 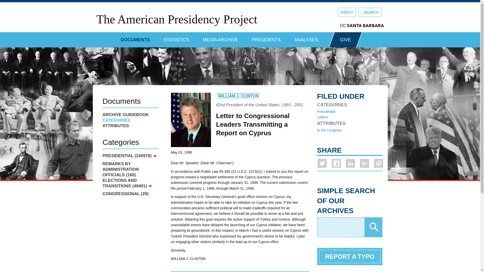 I want to click on ANALYSES, so click(x=306, y=38).